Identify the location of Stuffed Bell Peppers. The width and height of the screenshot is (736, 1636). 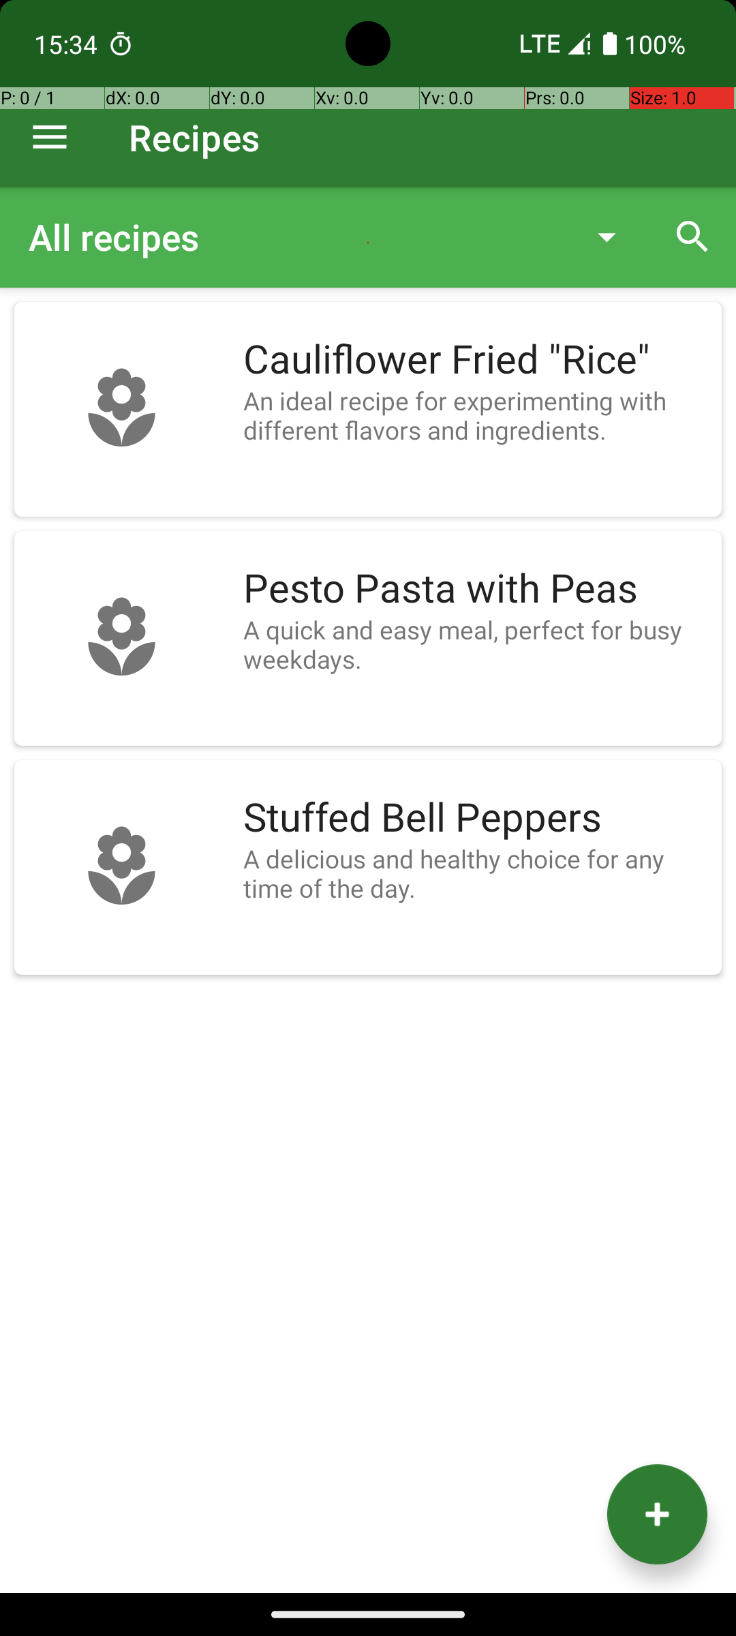
(476, 818).